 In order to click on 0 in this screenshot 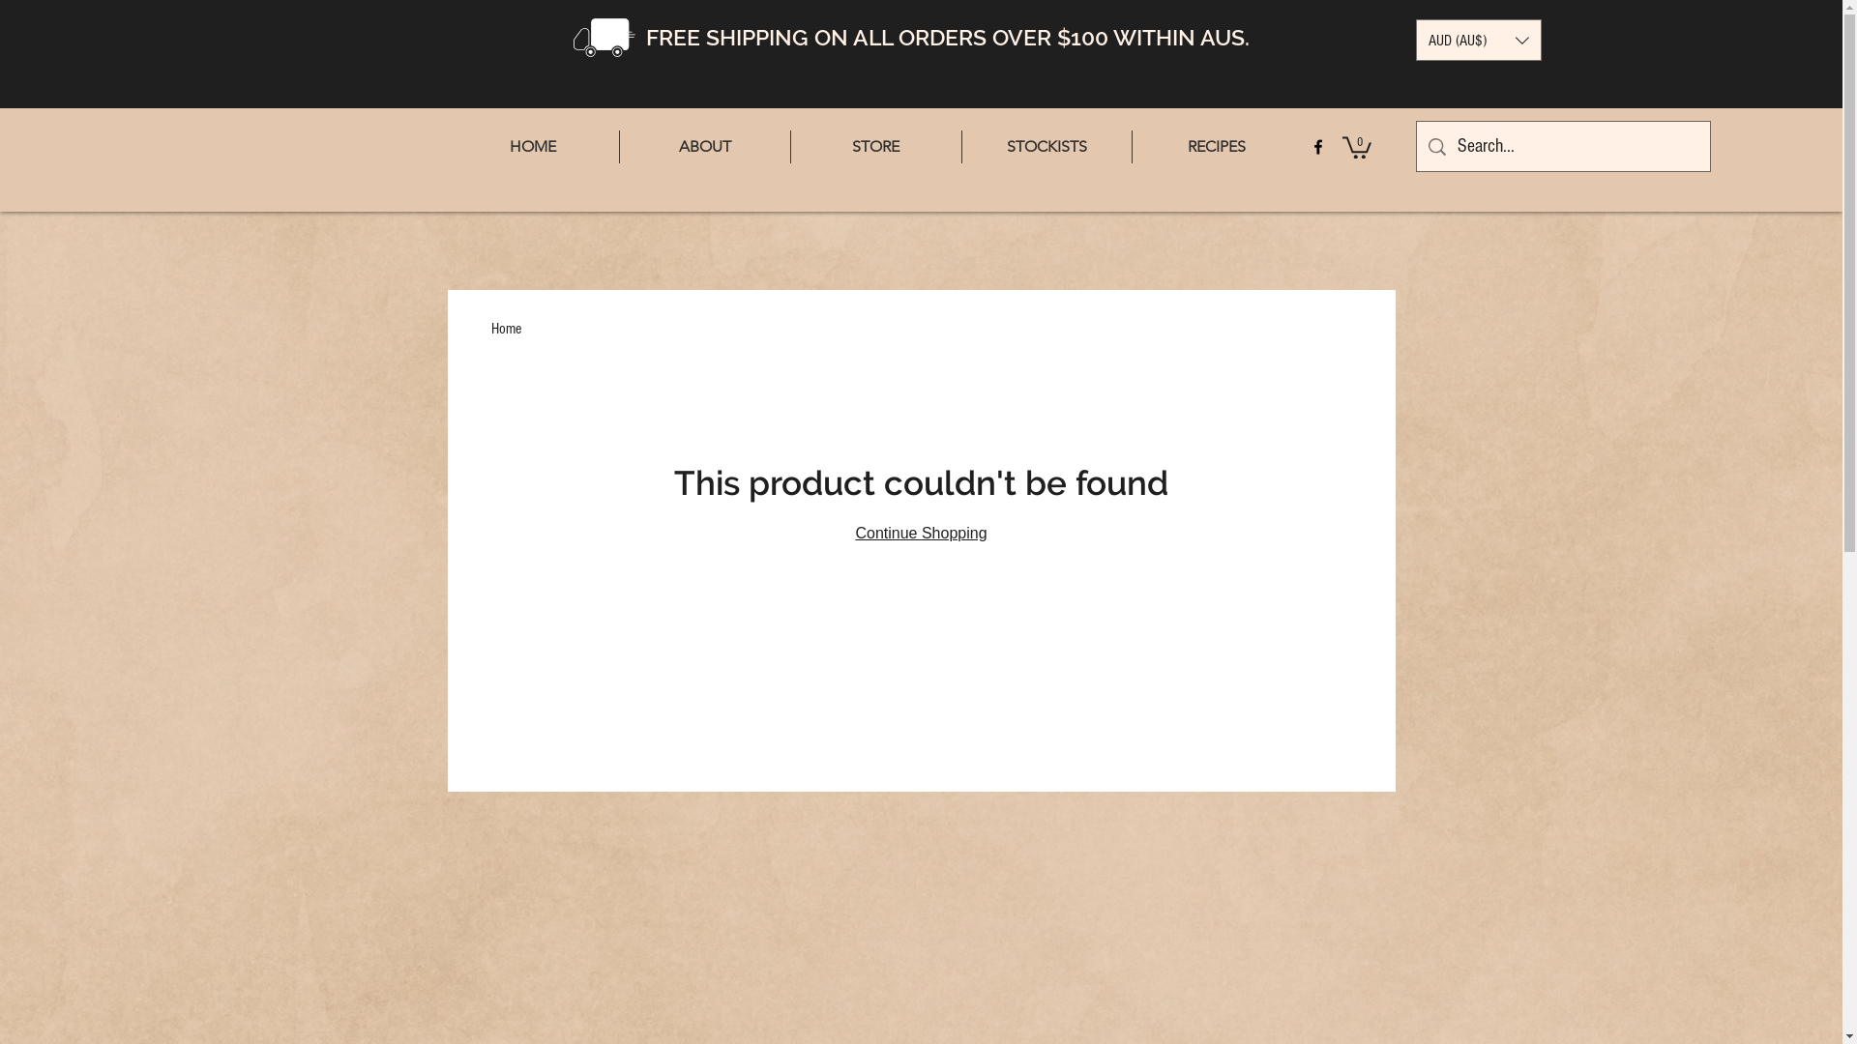, I will do `click(1357, 147)`.